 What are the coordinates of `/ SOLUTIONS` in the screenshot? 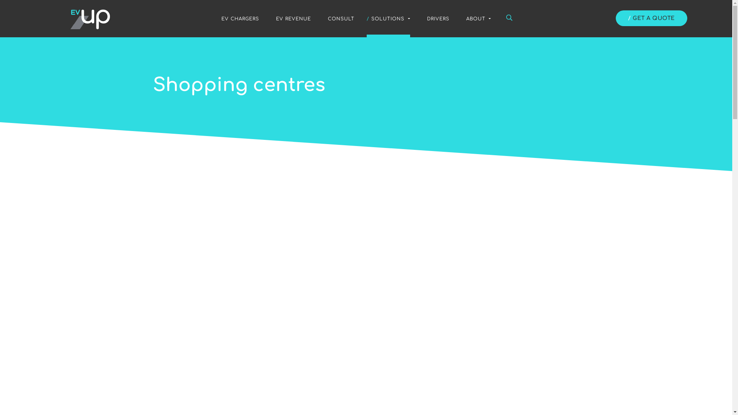 It's located at (388, 18).